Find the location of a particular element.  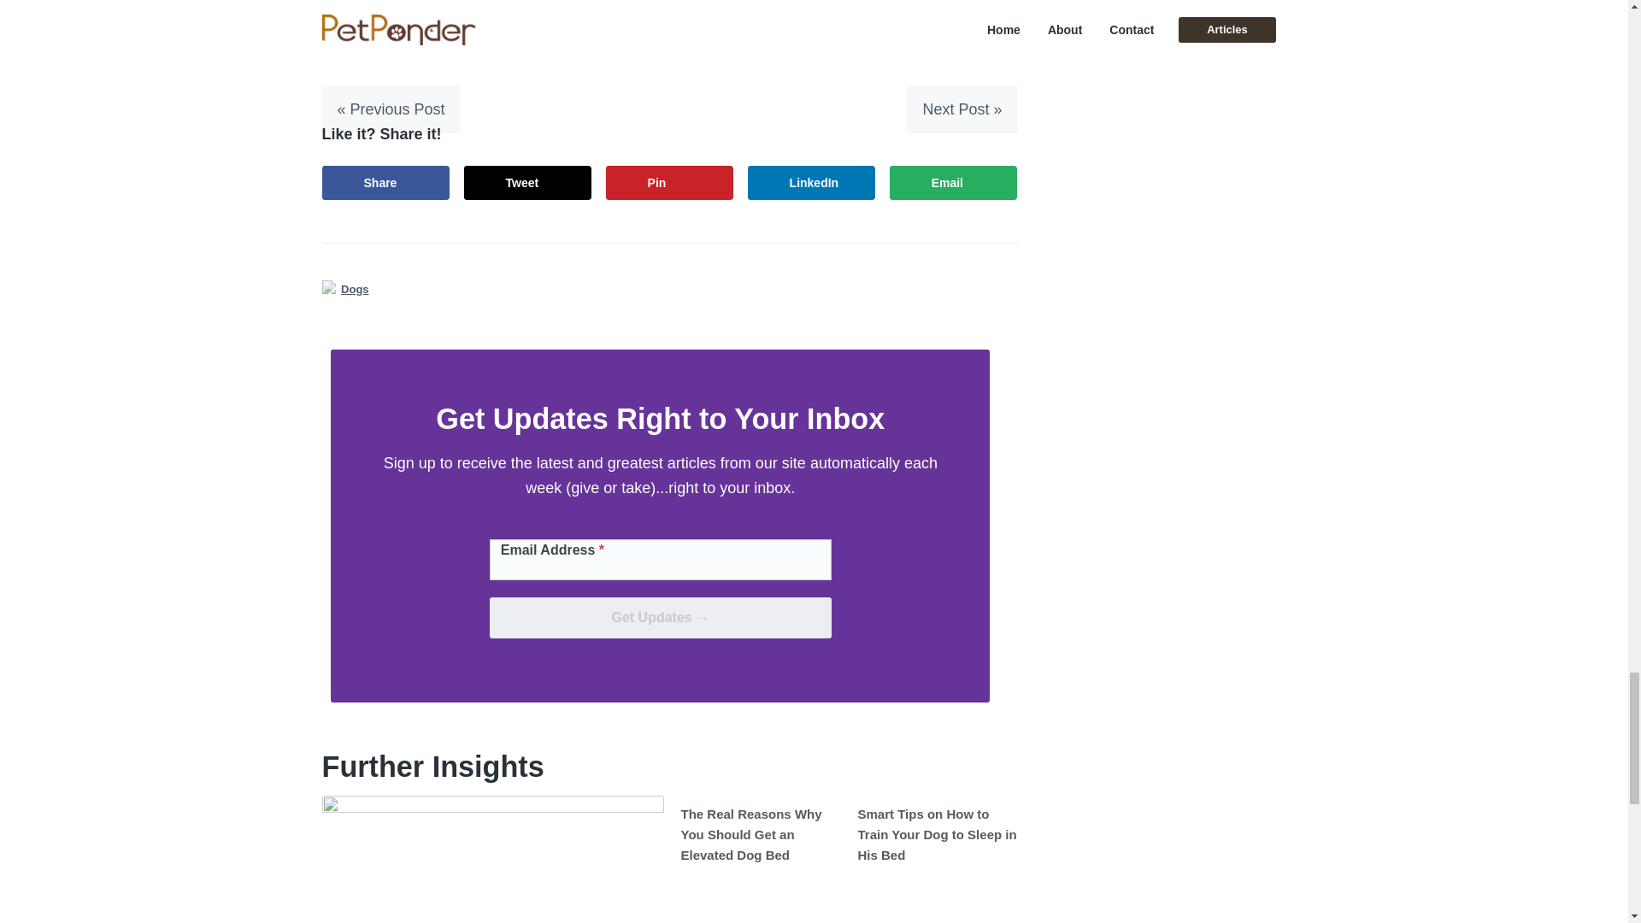

Pin is located at coordinates (669, 183).